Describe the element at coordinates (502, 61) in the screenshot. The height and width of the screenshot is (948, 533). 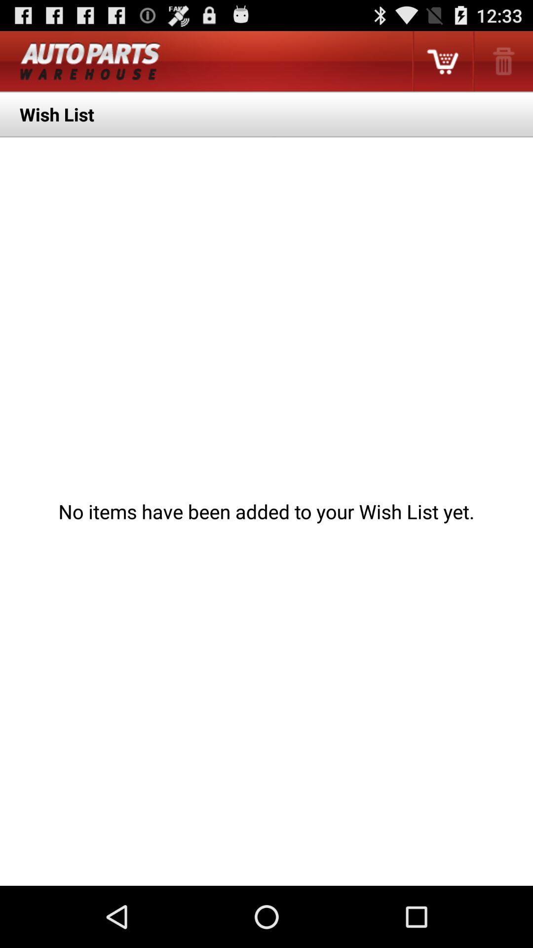
I see `trash` at that location.